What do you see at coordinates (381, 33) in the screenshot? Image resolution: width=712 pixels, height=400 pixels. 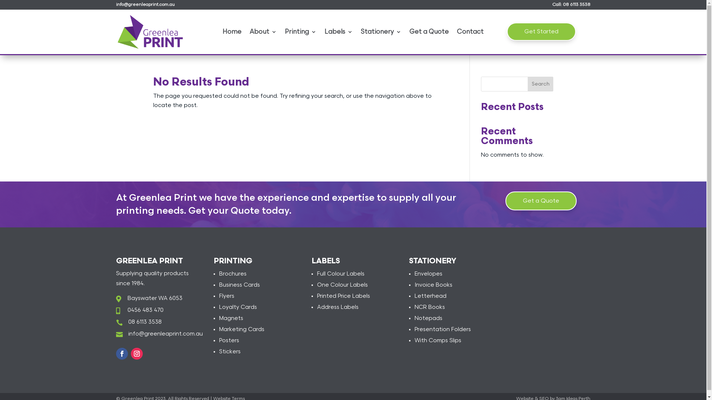 I see `Stationery` at bounding box center [381, 33].